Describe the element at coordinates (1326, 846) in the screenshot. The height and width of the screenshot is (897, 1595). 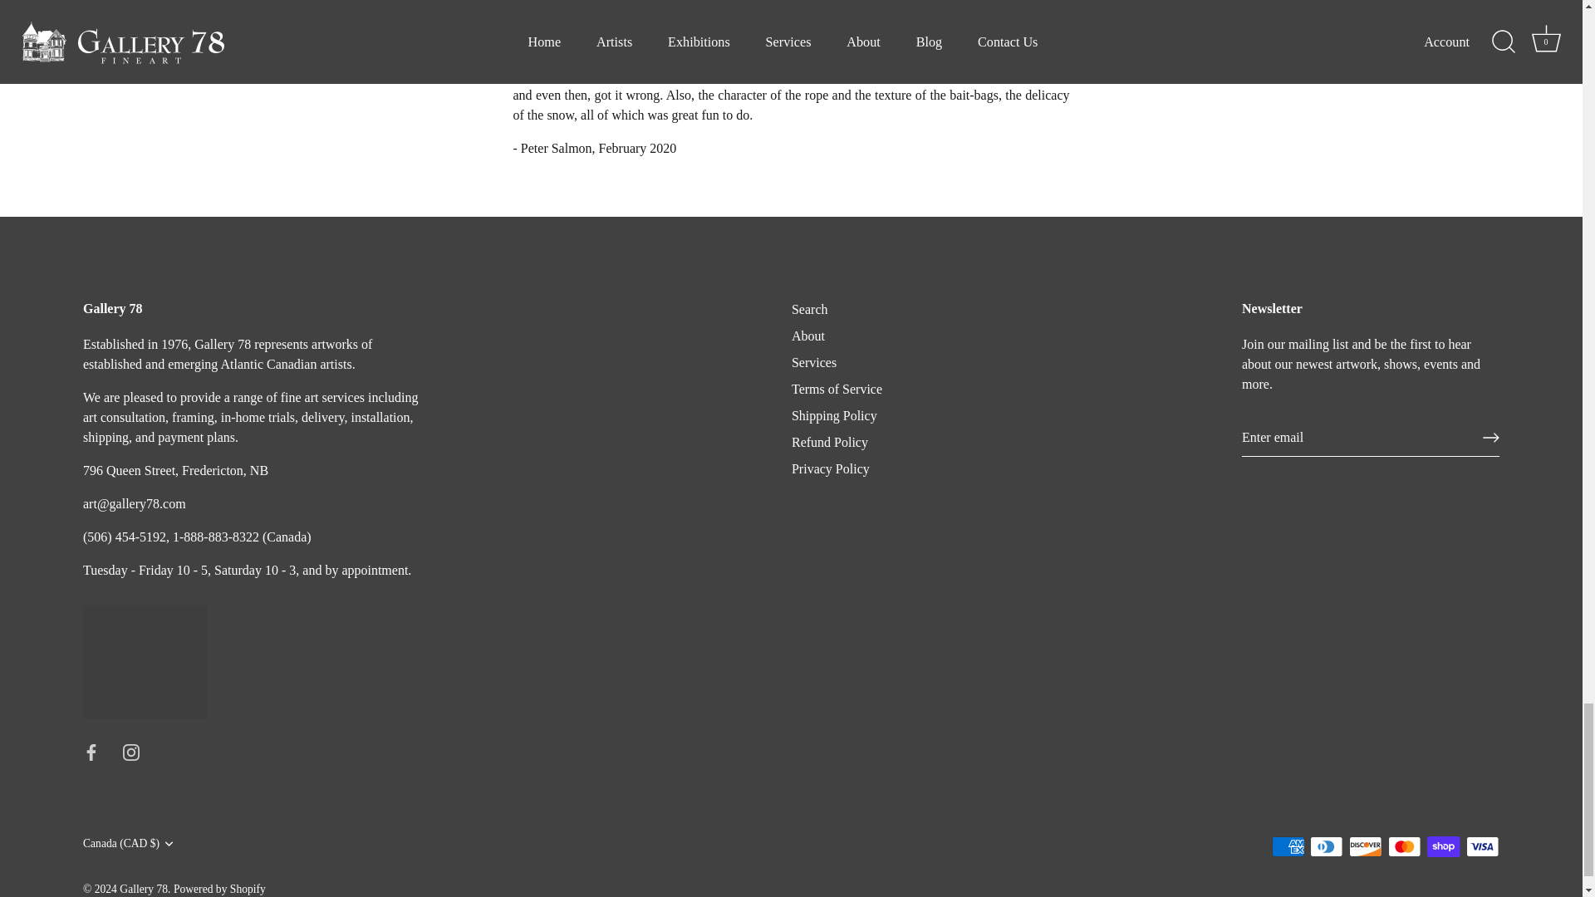
I see `Diners Club` at that location.